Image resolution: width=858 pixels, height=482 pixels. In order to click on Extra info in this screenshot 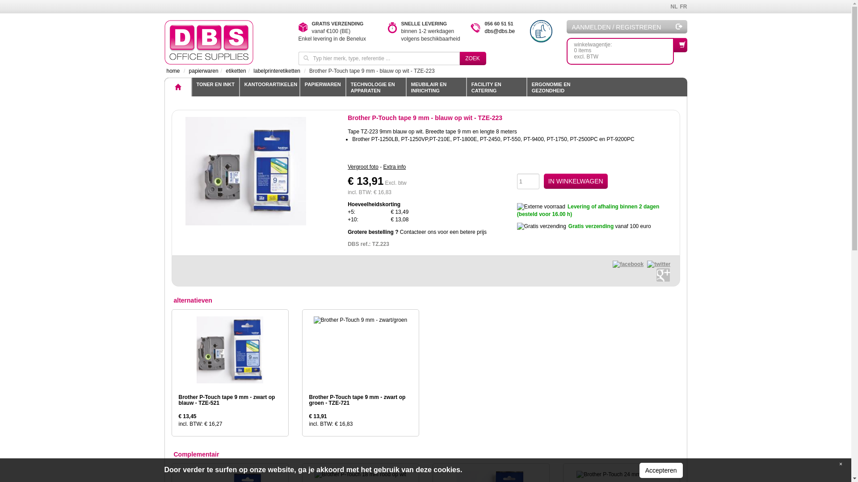, I will do `click(395, 167)`.